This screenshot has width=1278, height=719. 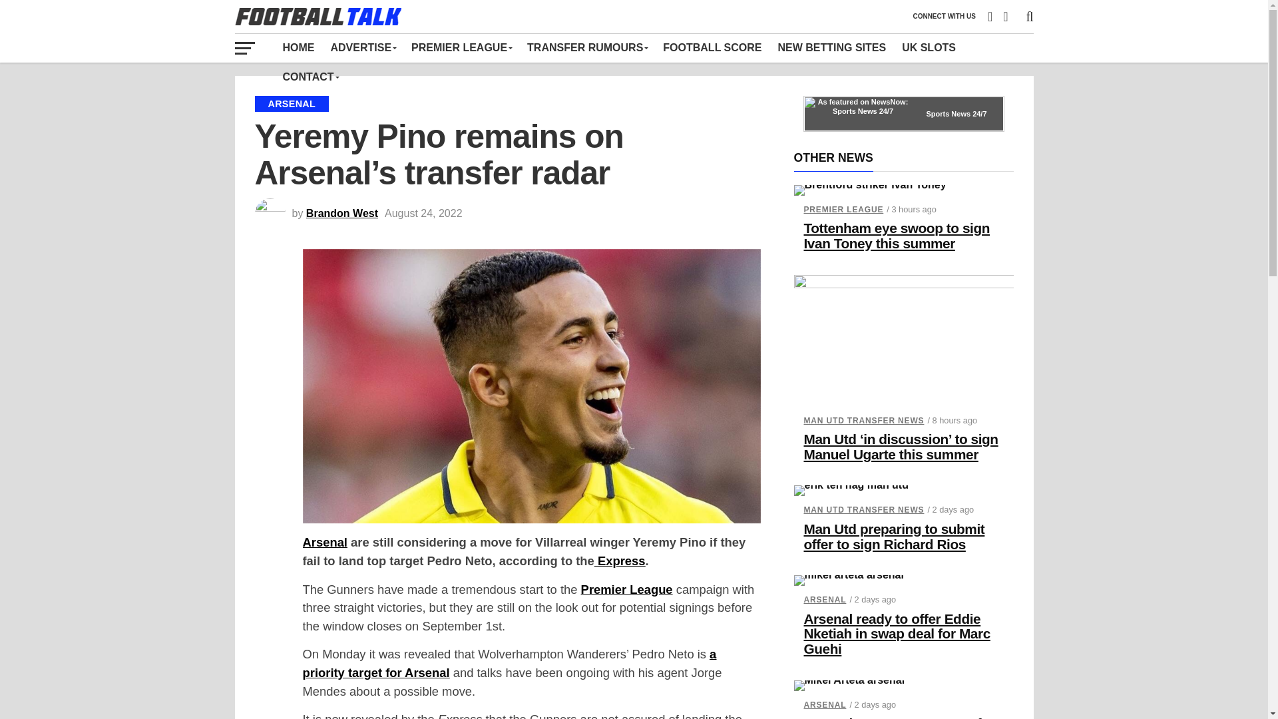 What do you see at coordinates (362, 47) in the screenshot?
I see `Advertise on Football-Talk` at bounding box center [362, 47].